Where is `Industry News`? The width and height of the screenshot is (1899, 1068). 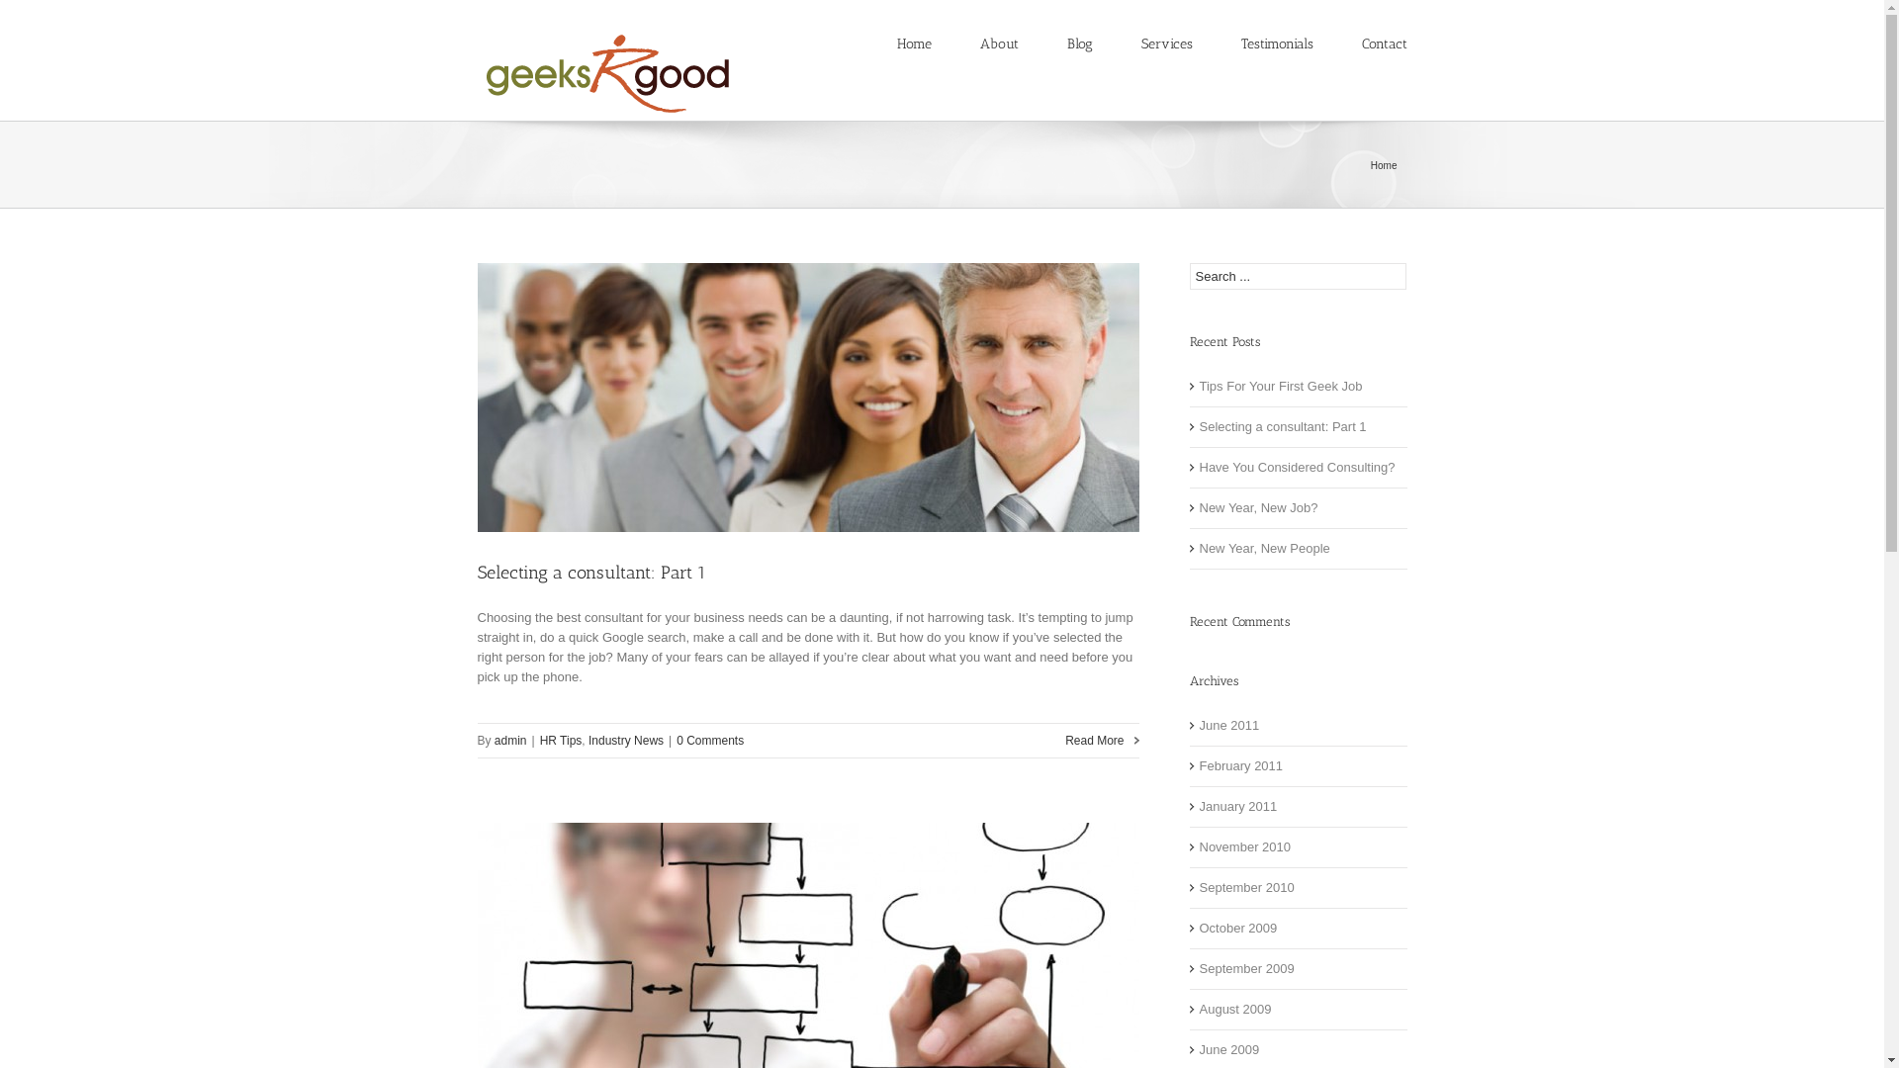 Industry News is located at coordinates (626, 741).